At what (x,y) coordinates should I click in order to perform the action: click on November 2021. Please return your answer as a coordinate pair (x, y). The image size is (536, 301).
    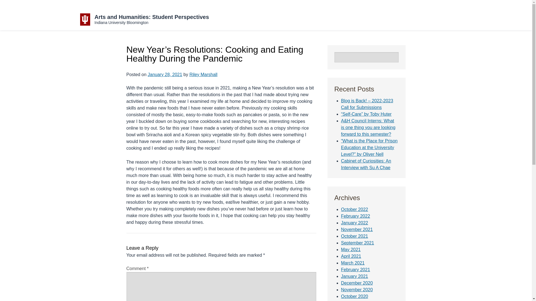
    Looking at the image, I should click on (357, 229).